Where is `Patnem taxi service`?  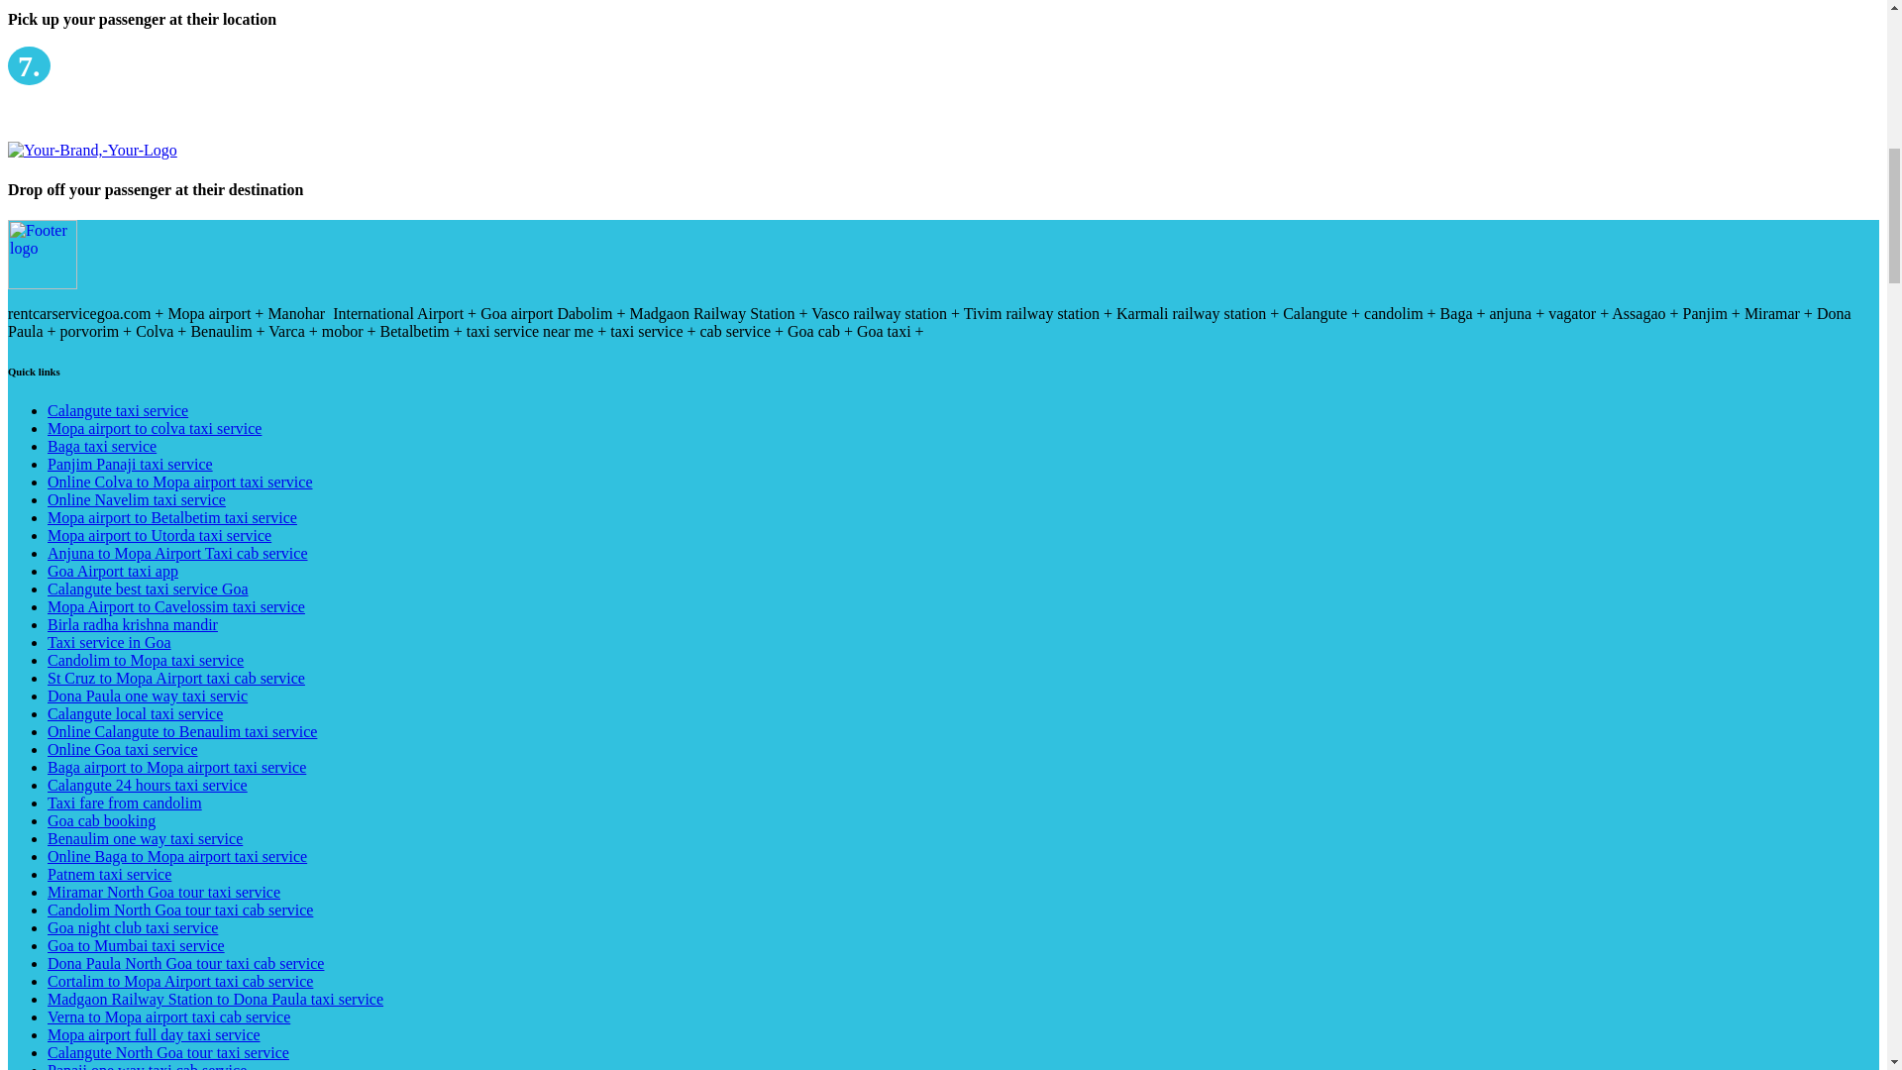 Patnem taxi service is located at coordinates (109, 874).